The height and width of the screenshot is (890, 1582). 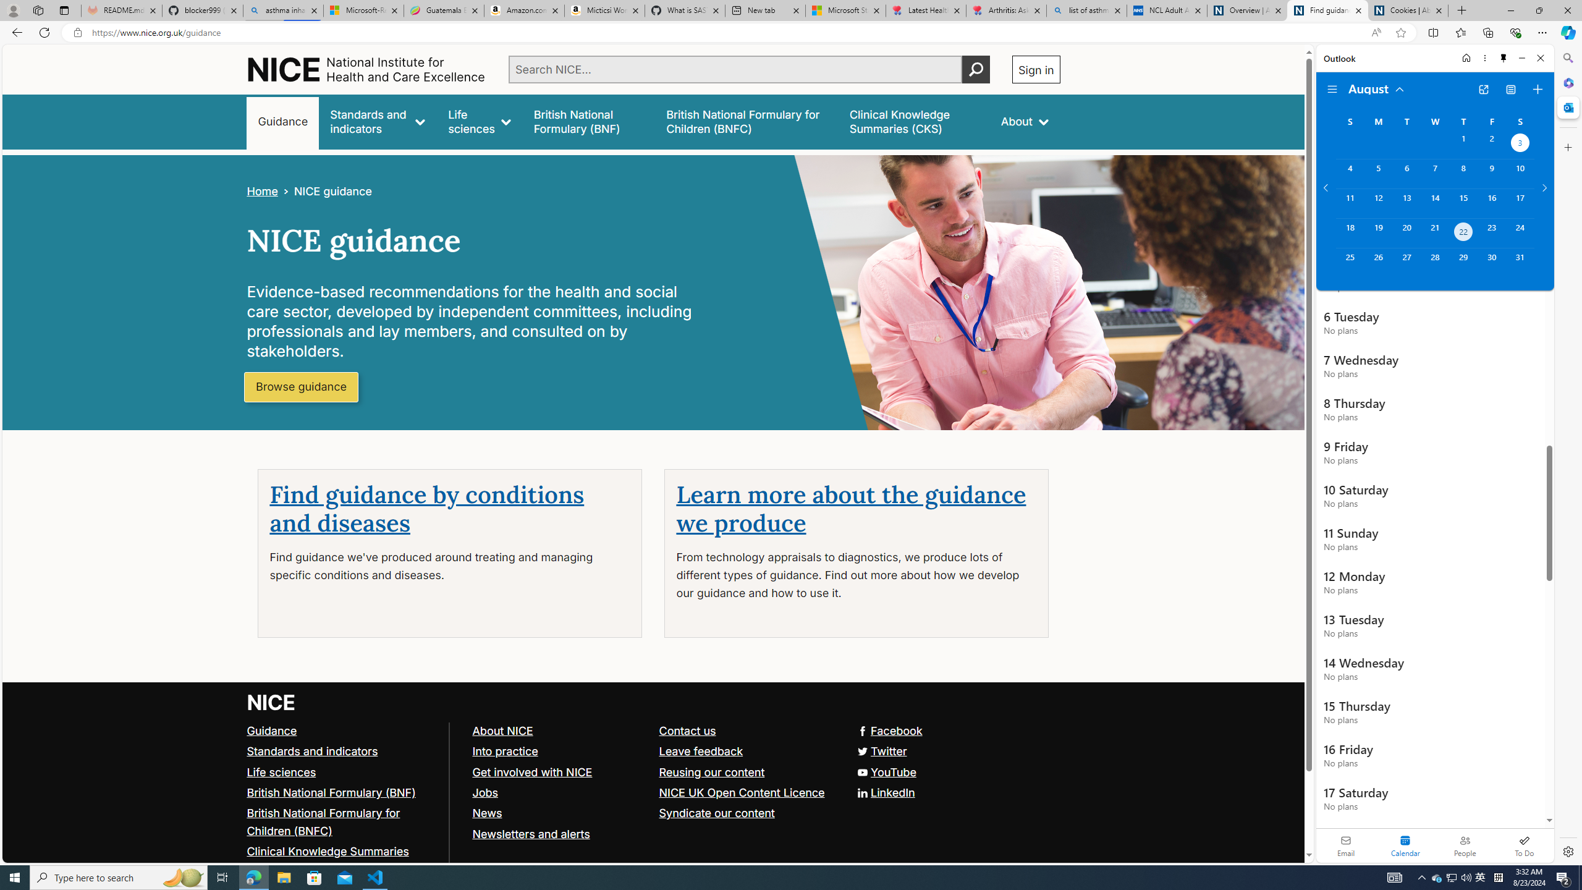 What do you see at coordinates (342, 822) in the screenshot?
I see `British National Formulary for Children (BNFC)` at bounding box center [342, 822].